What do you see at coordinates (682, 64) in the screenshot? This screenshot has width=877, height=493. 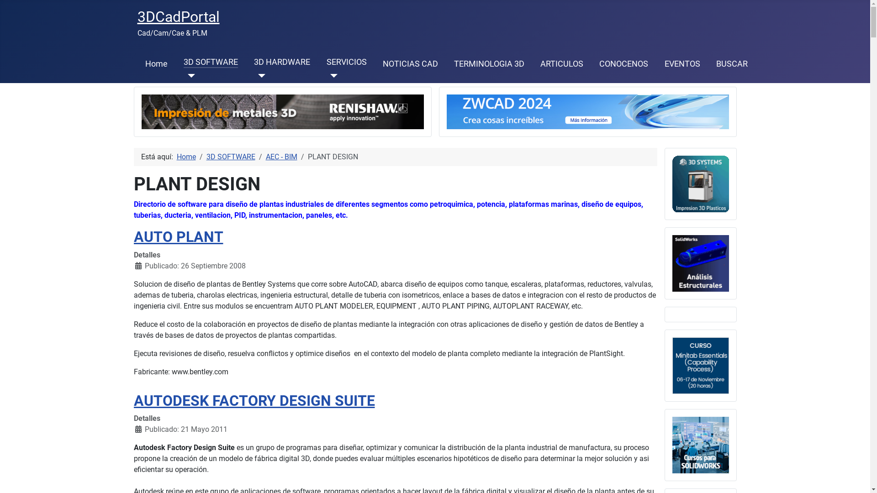 I see `EVENTOS` at bounding box center [682, 64].